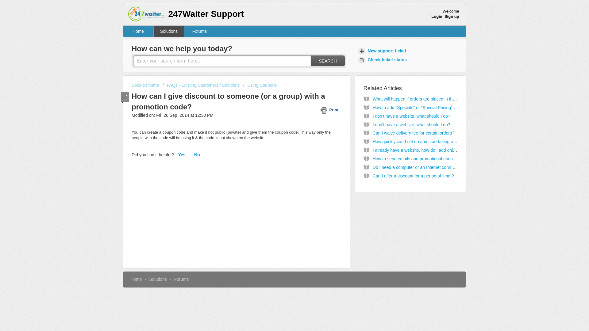 This screenshot has width=589, height=331. What do you see at coordinates (181, 279) in the screenshot?
I see `Forums` at bounding box center [181, 279].